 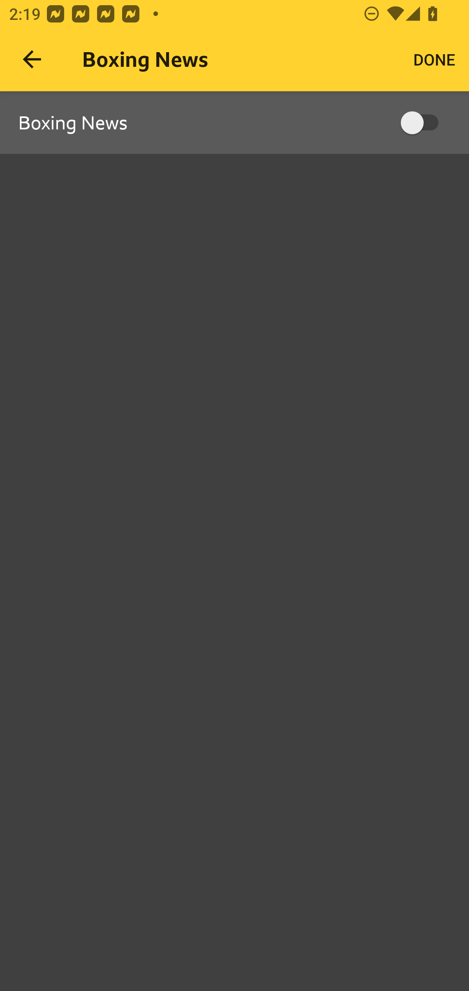 I want to click on DONE, so click(x=434, y=59).